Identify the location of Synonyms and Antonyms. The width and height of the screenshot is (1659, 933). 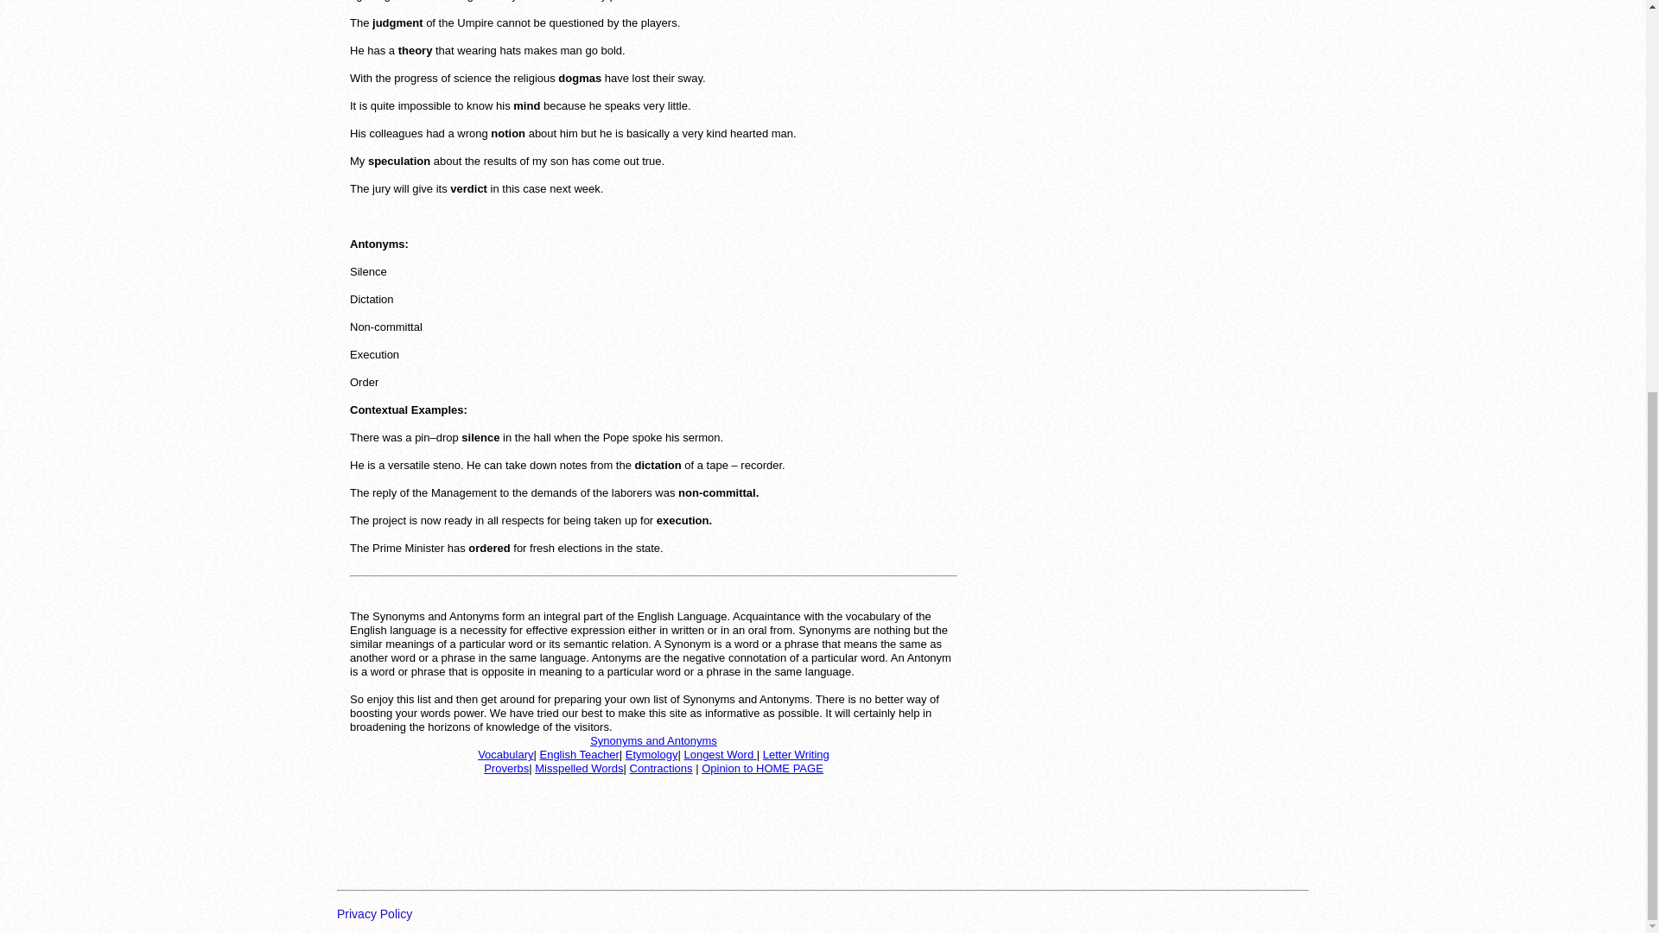
(653, 740).